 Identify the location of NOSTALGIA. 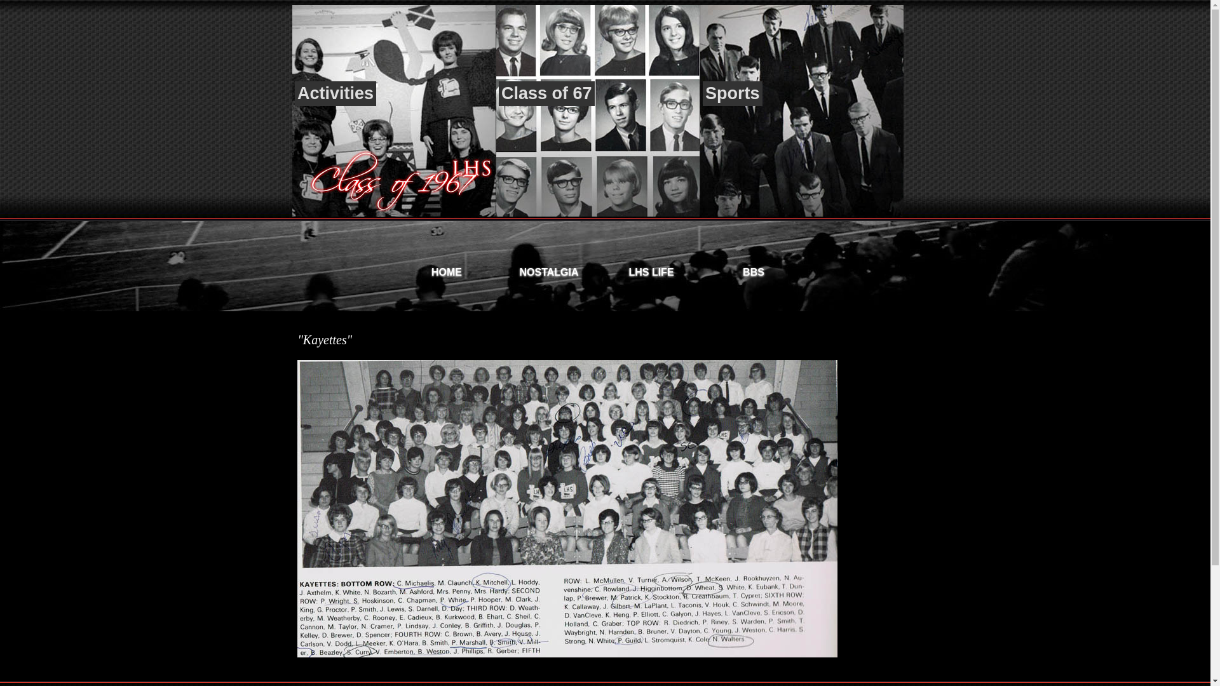
(549, 268).